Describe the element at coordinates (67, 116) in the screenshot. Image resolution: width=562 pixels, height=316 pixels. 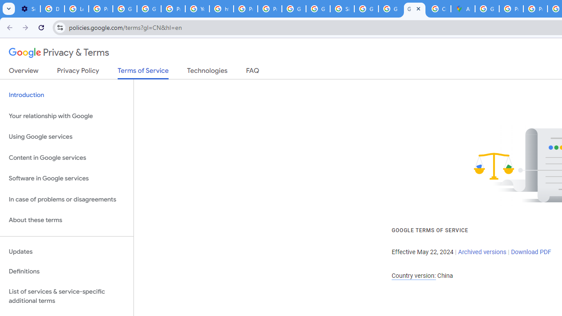
I see `Your relationship with Google` at that location.